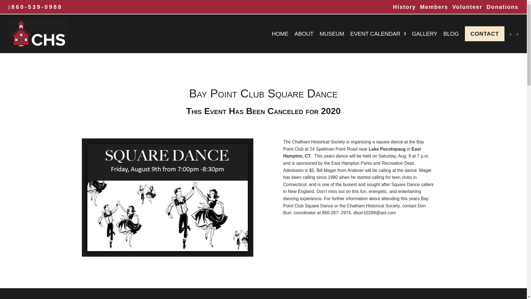 This screenshot has width=531, height=299. I want to click on East Hampton, CT, so click(352, 153).